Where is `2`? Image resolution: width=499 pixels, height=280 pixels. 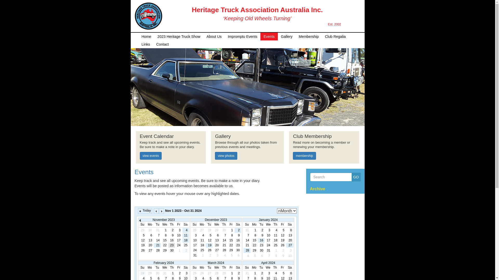
2 is located at coordinates (238, 230).